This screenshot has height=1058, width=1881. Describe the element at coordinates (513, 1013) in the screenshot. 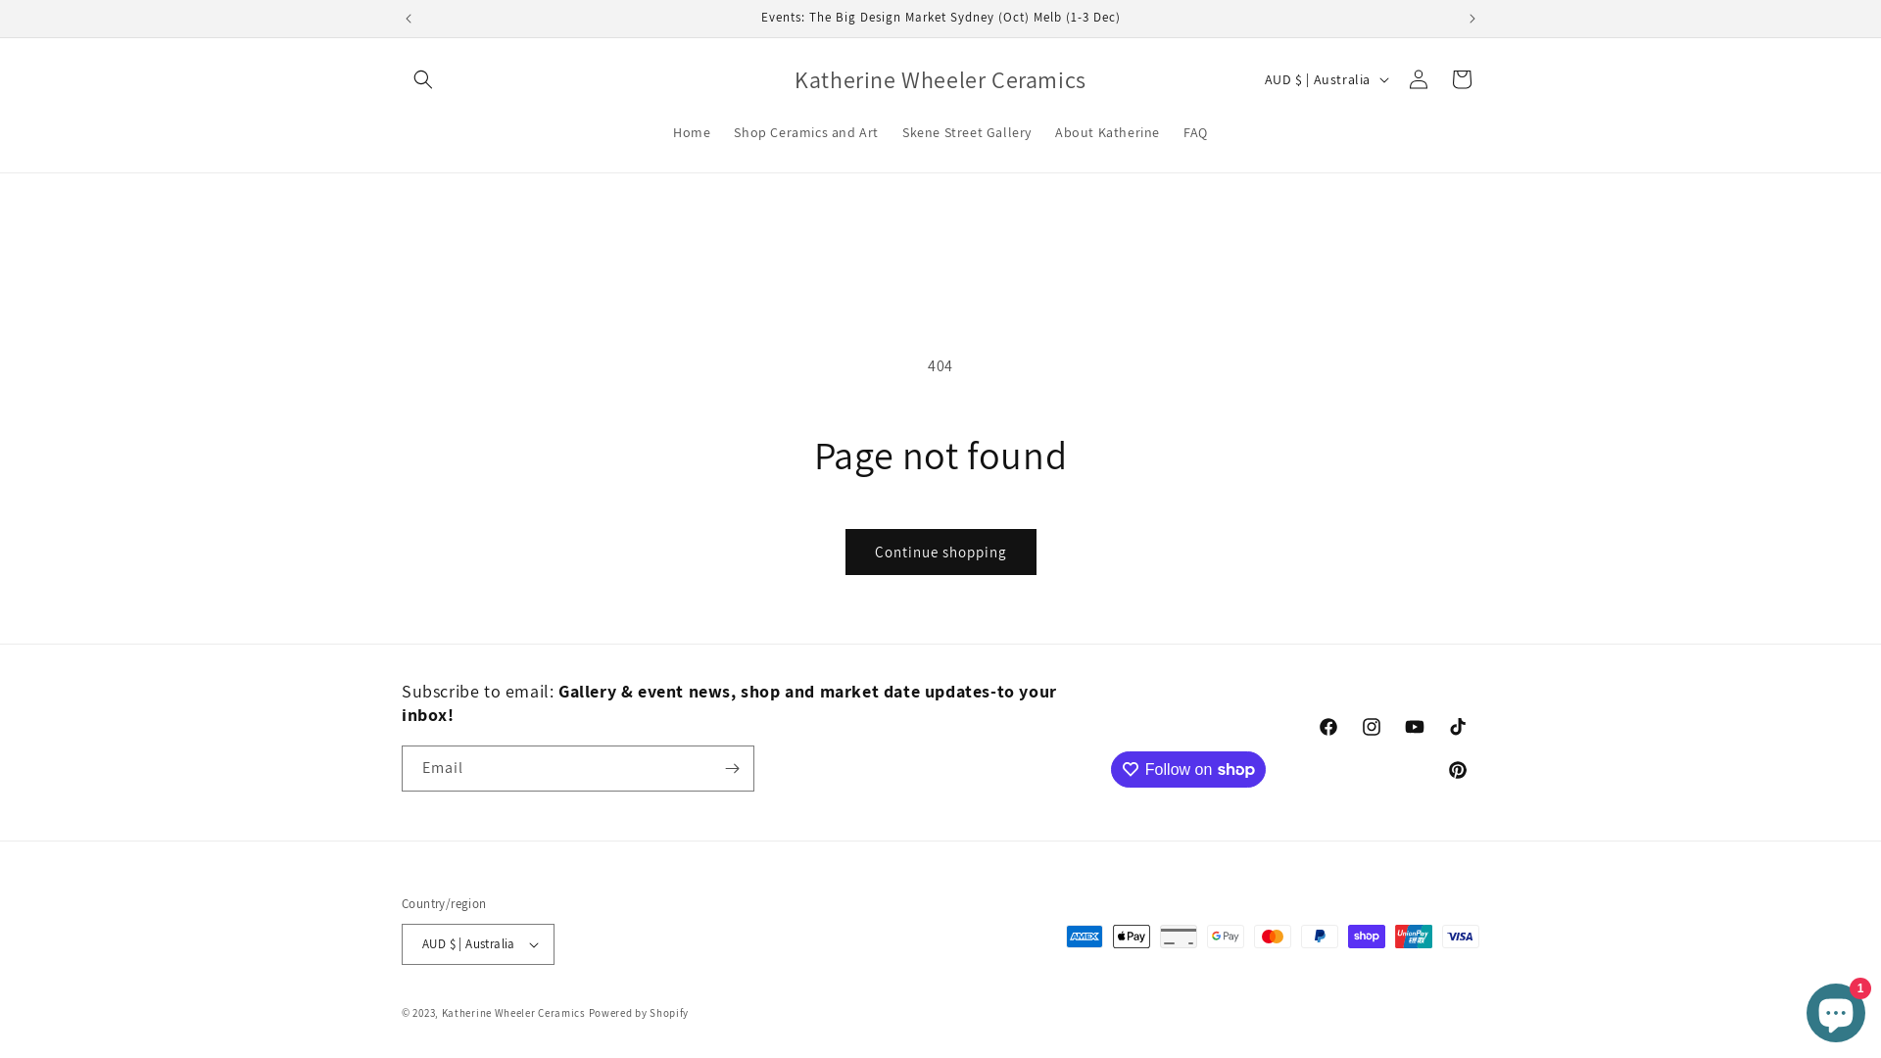

I see `Katherine Wheeler Ceramics` at that location.